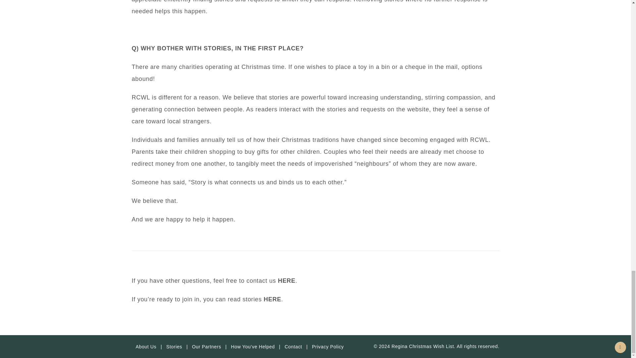 The height and width of the screenshot is (358, 636). I want to click on Contact, so click(293, 347).